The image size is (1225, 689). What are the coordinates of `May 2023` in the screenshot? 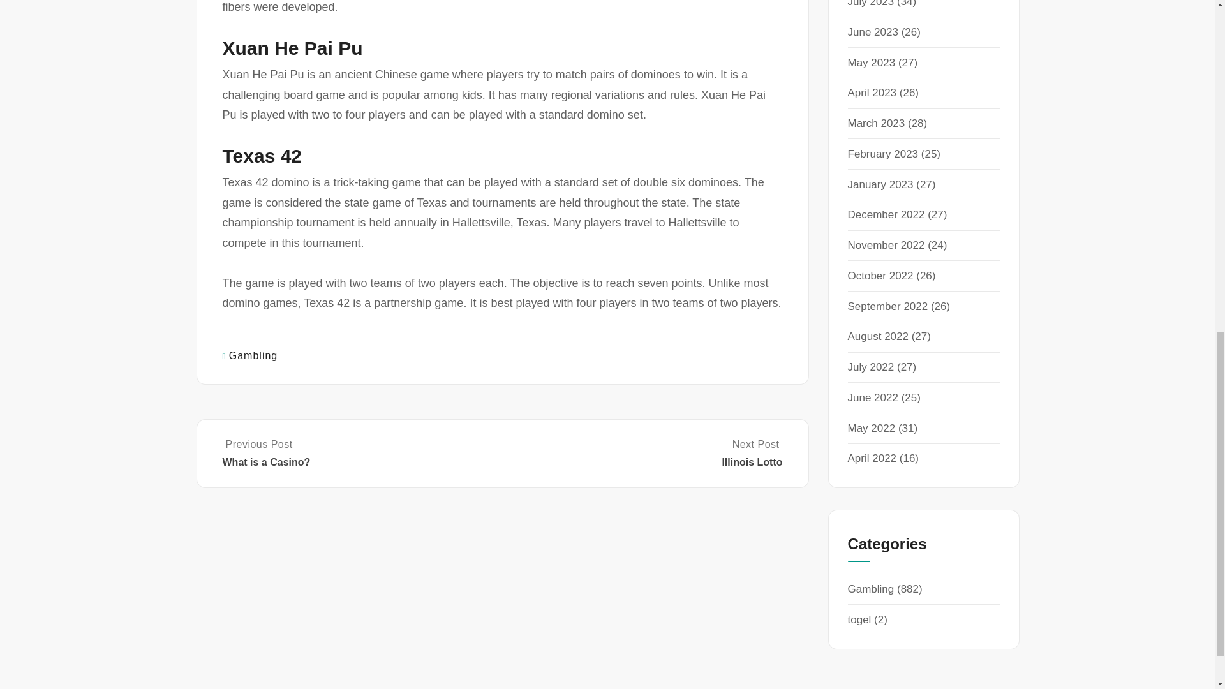 It's located at (872, 93).